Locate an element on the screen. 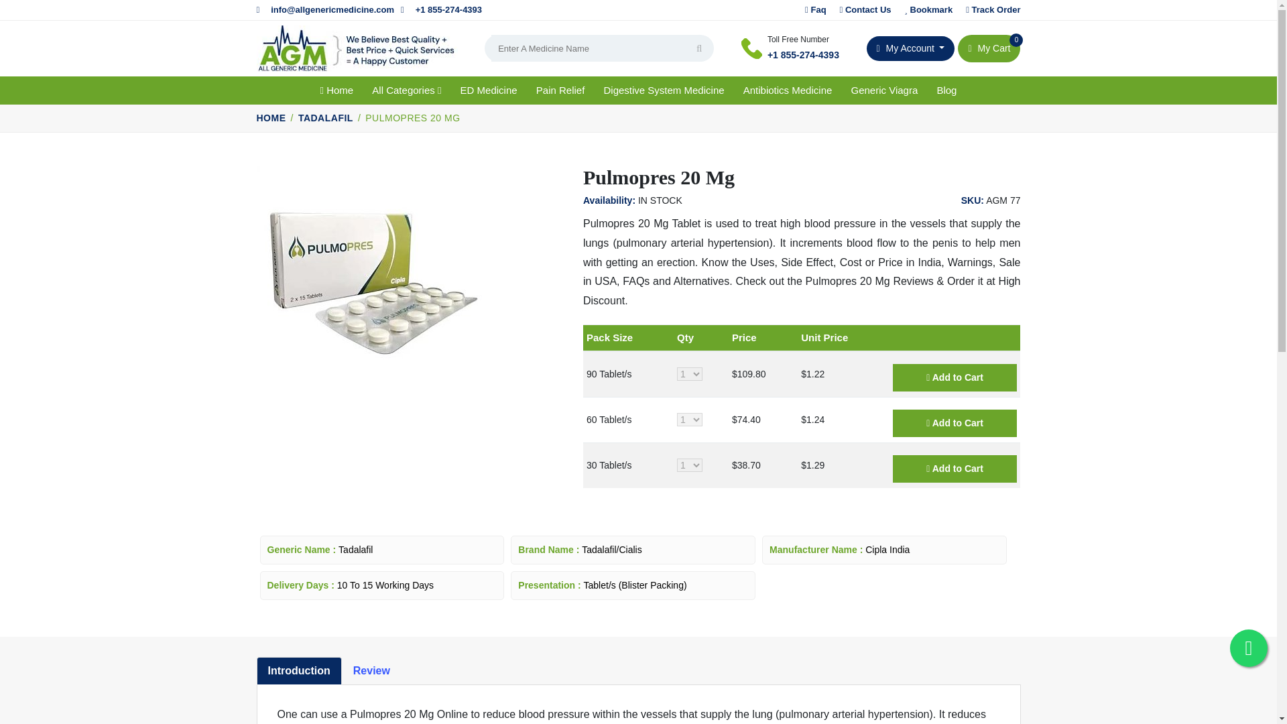 The width and height of the screenshot is (1287, 724). All Categories is located at coordinates (406, 90).